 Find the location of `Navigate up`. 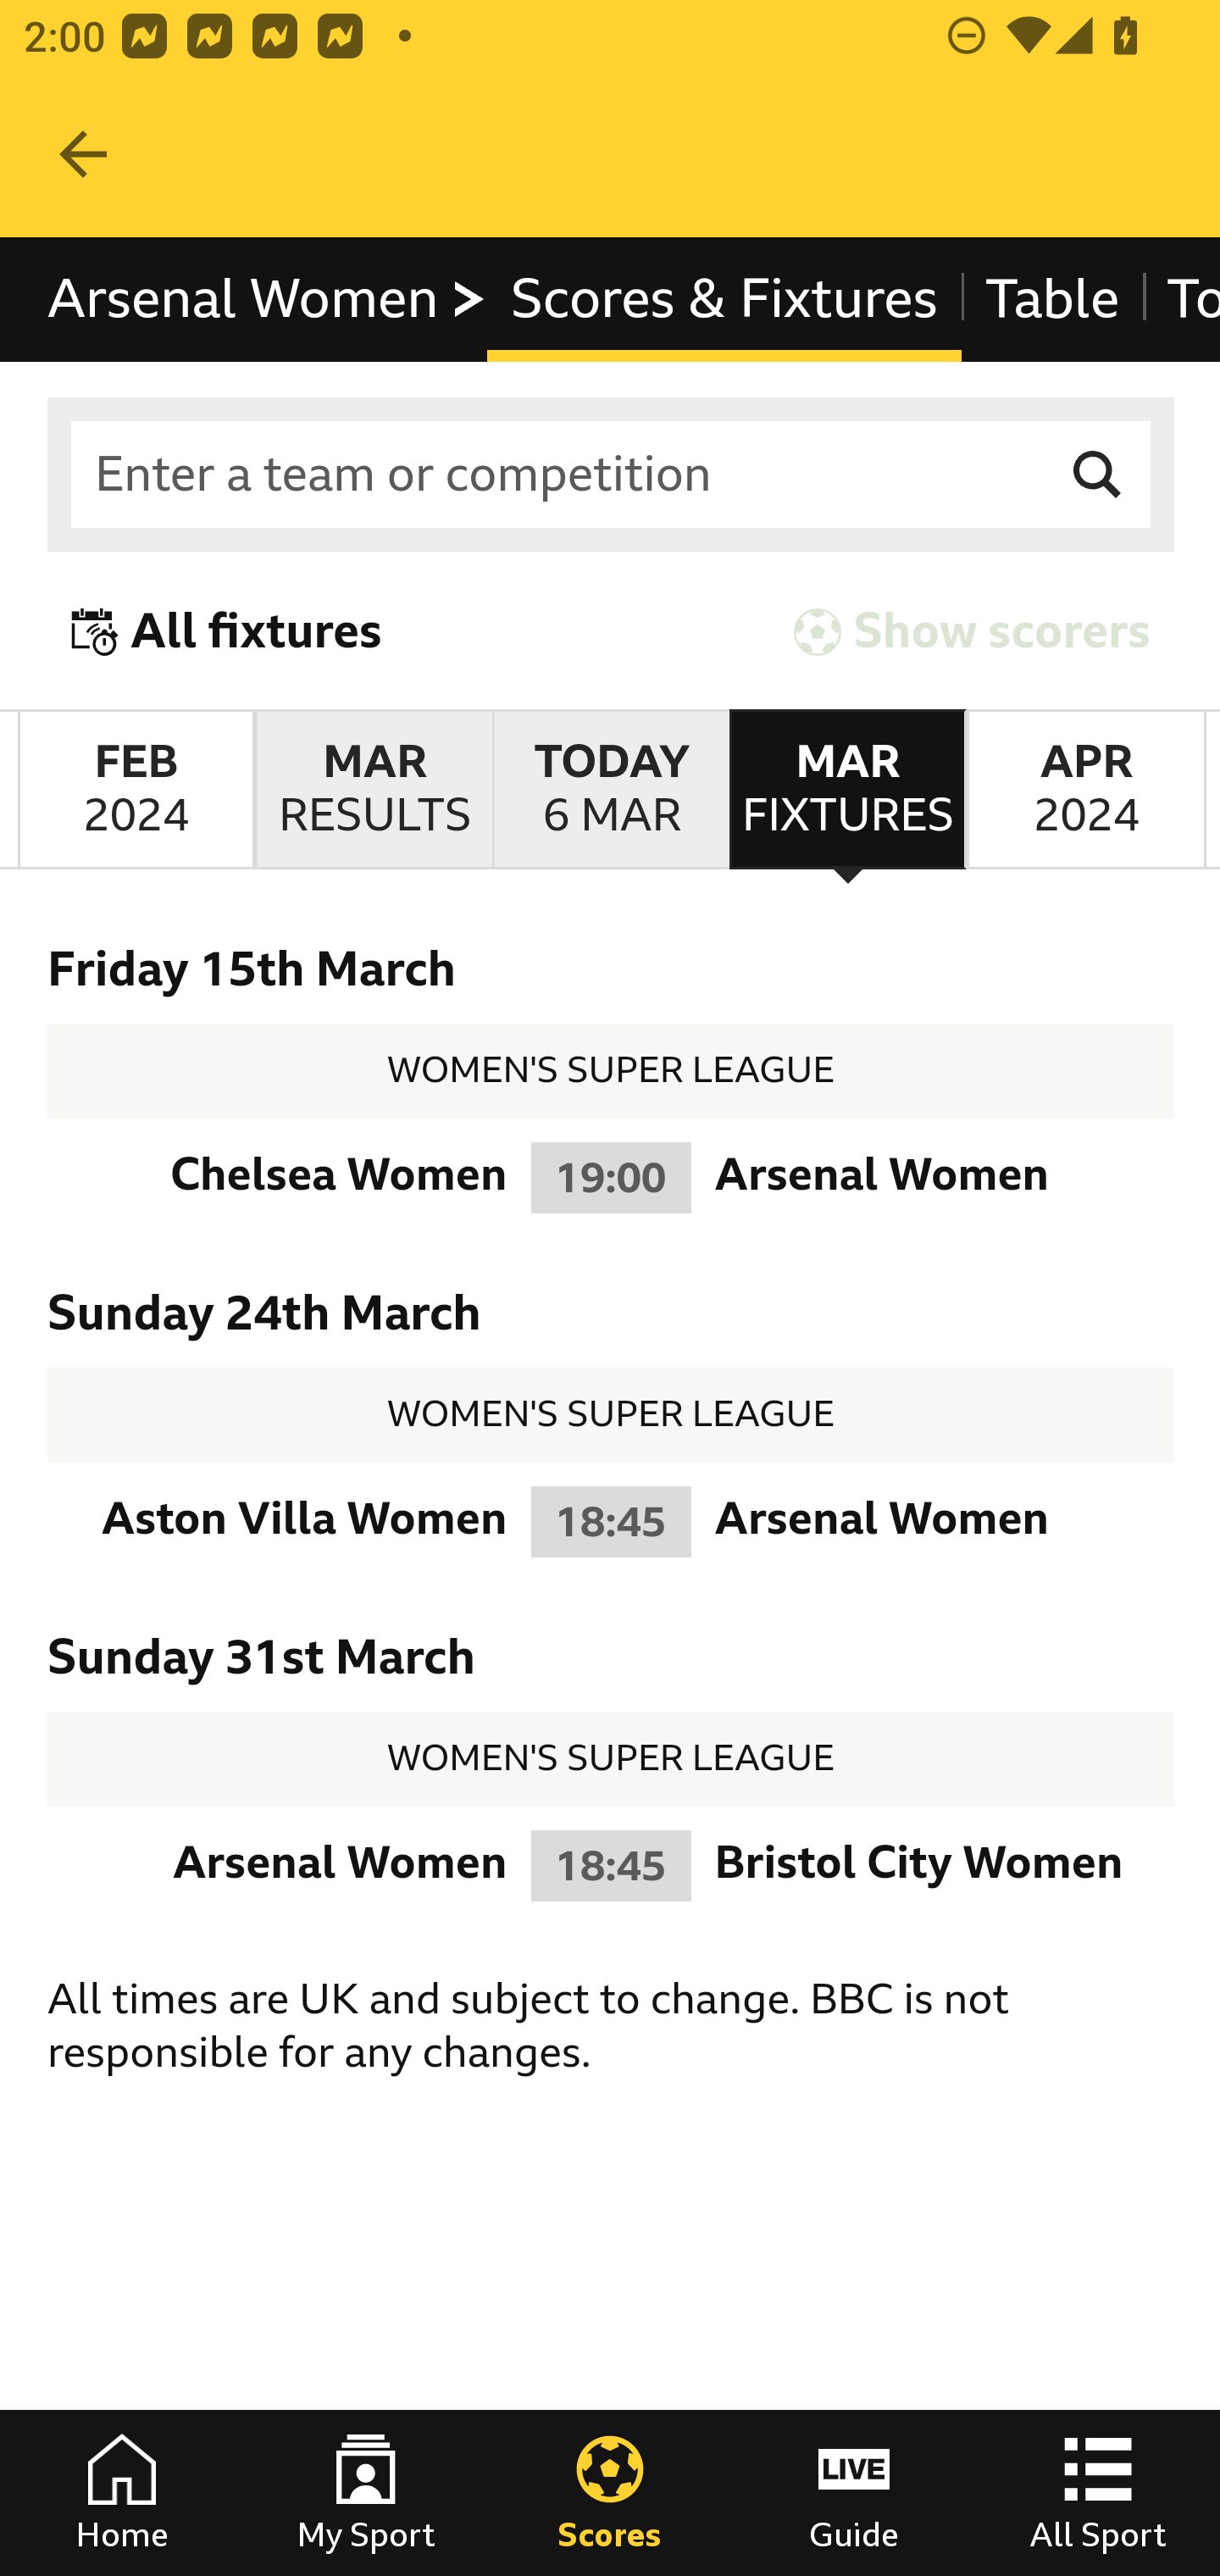

Navigate up is located at coordinates (83, 154).